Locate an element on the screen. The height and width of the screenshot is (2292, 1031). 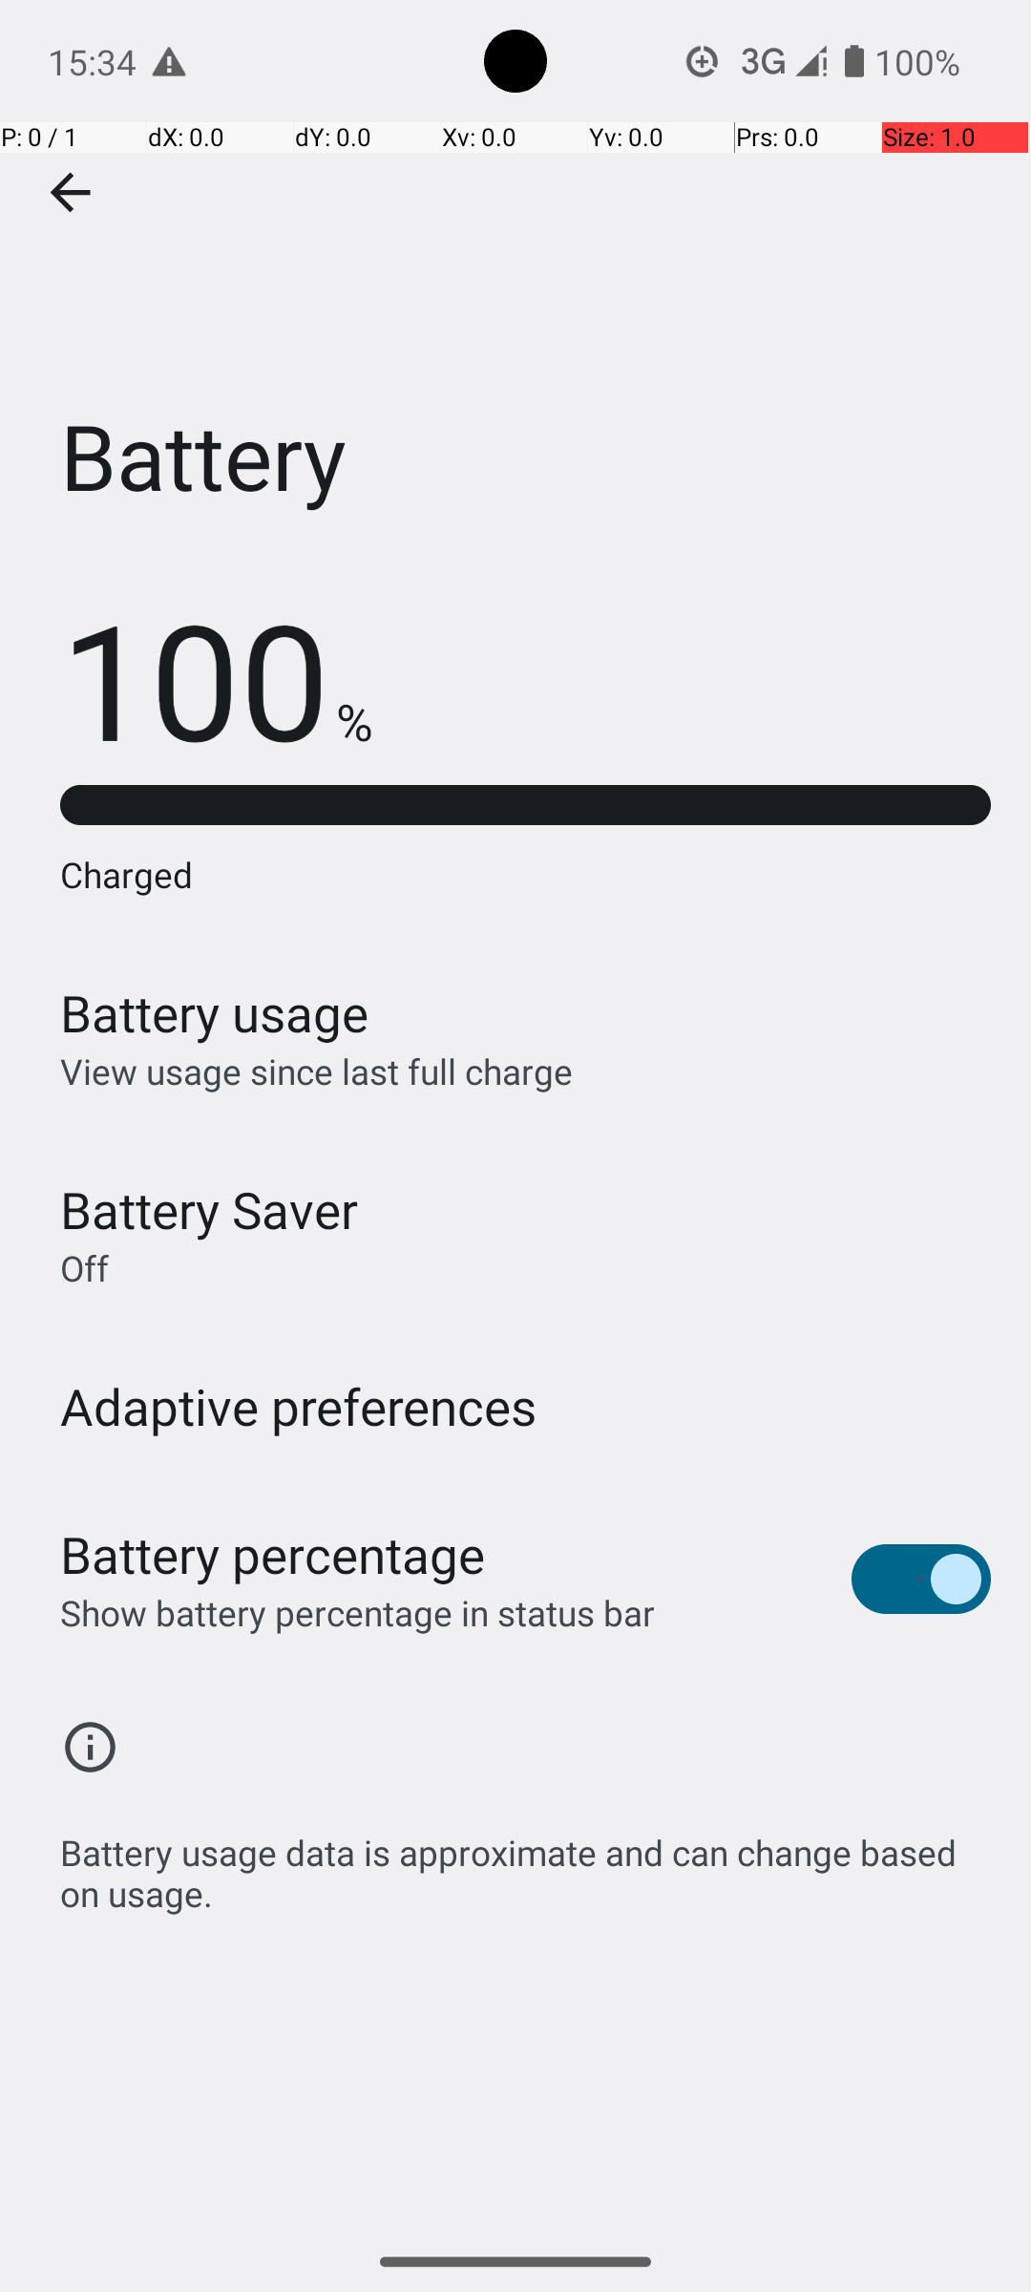
Battery percentage is located at coordinates (273, 1555).